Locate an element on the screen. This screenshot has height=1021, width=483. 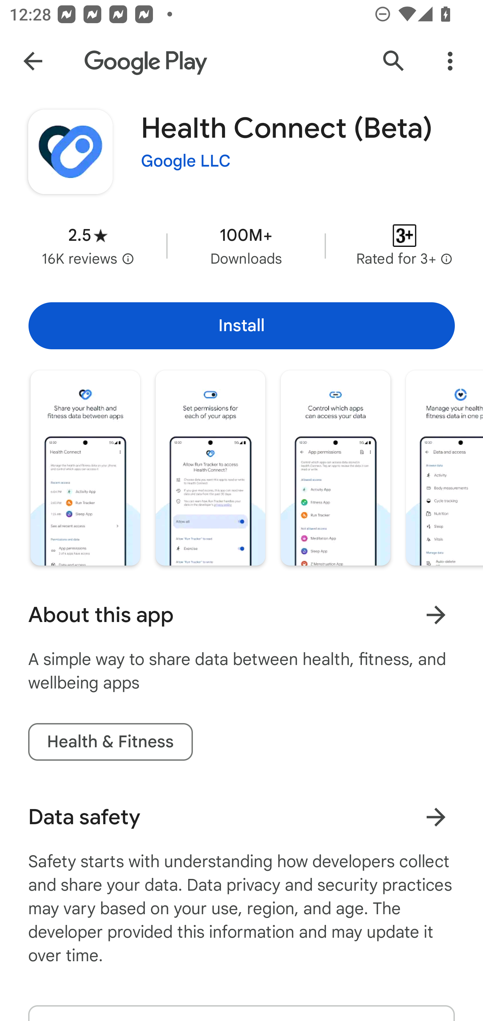
Screenshot "4" of "4" is located at coordinates (444, 468).